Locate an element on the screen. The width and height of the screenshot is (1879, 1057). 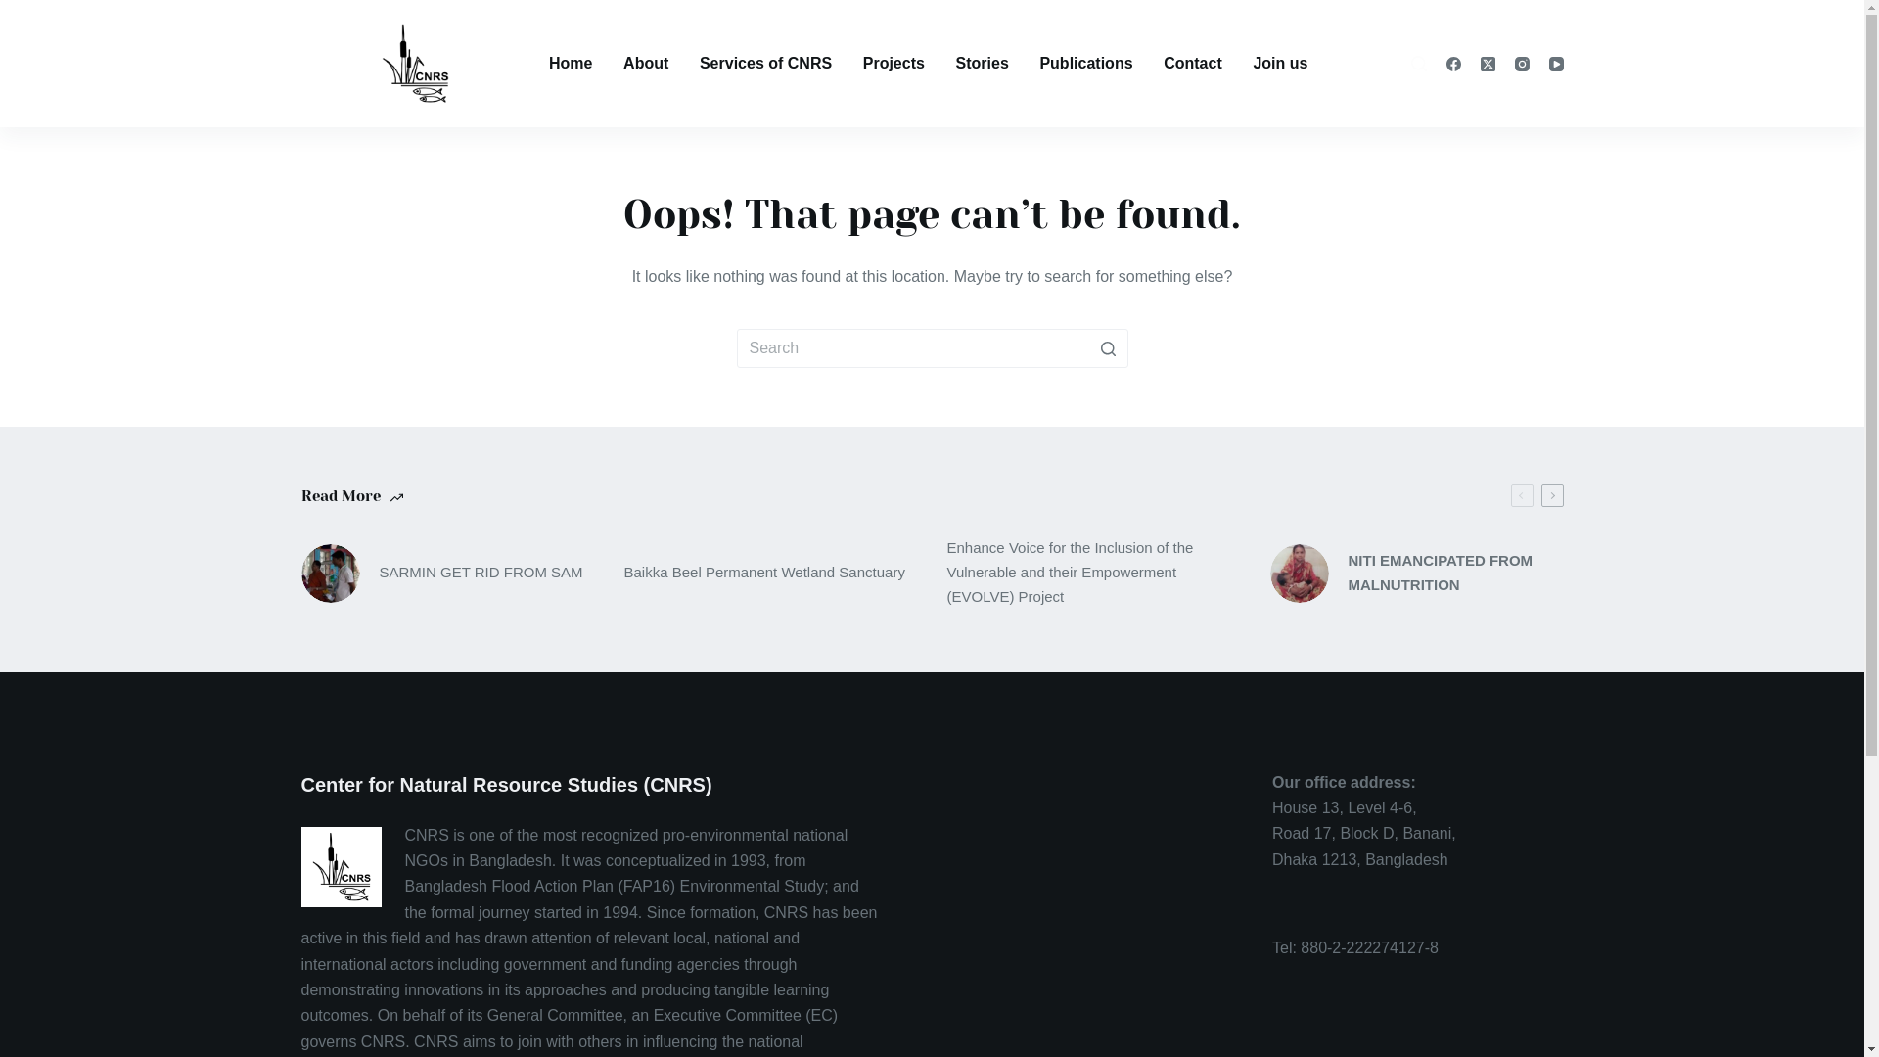
Stories is located at coordinates (983, 64).